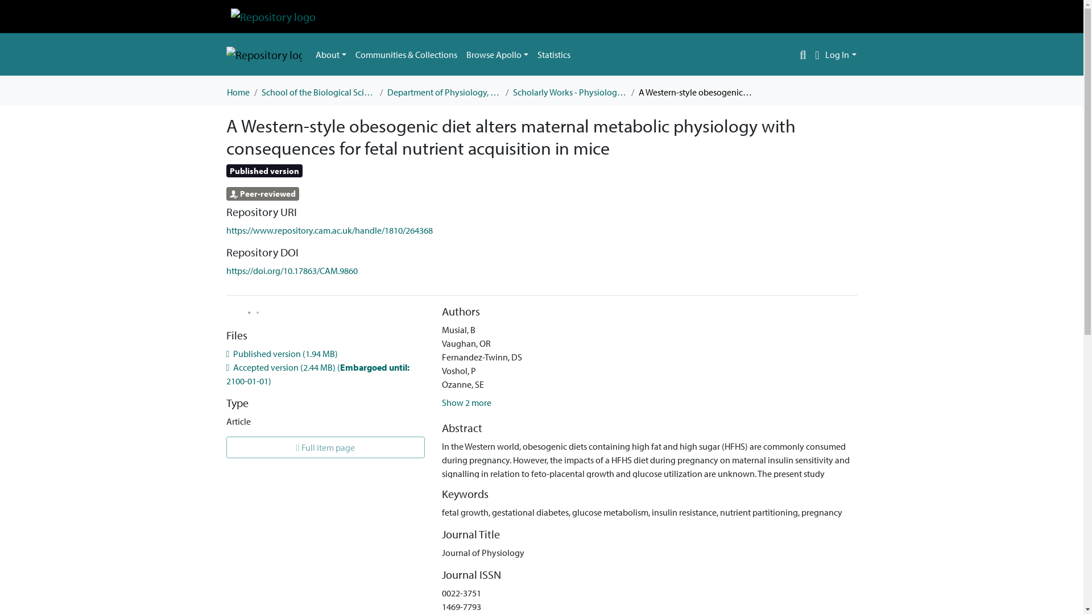 The image size is (1092, 614). Describe the element at coordinates (318, 92) in the screenshot. I see `School of the Biological Sciences` at that location.